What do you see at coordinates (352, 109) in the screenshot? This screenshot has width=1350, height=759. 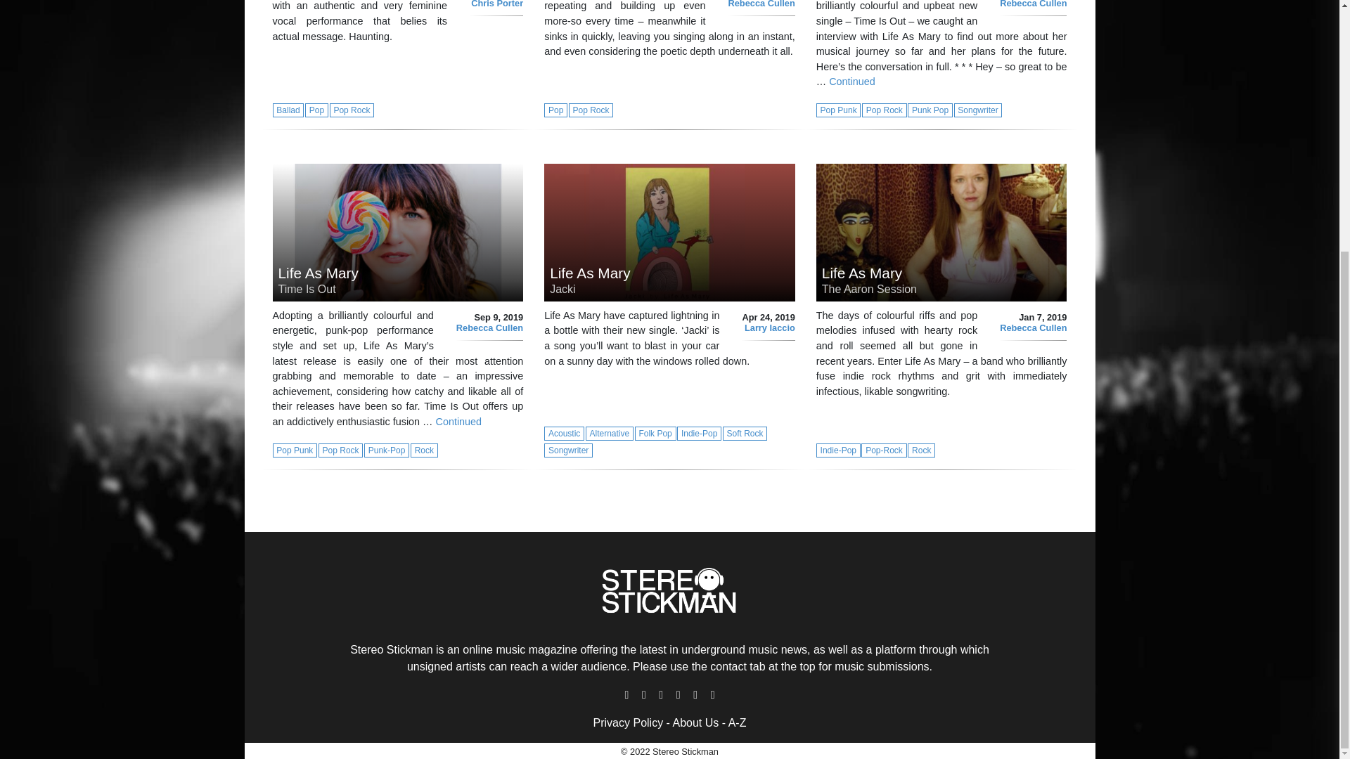 I see `Pop Rock` at bounding box center [352, 109].